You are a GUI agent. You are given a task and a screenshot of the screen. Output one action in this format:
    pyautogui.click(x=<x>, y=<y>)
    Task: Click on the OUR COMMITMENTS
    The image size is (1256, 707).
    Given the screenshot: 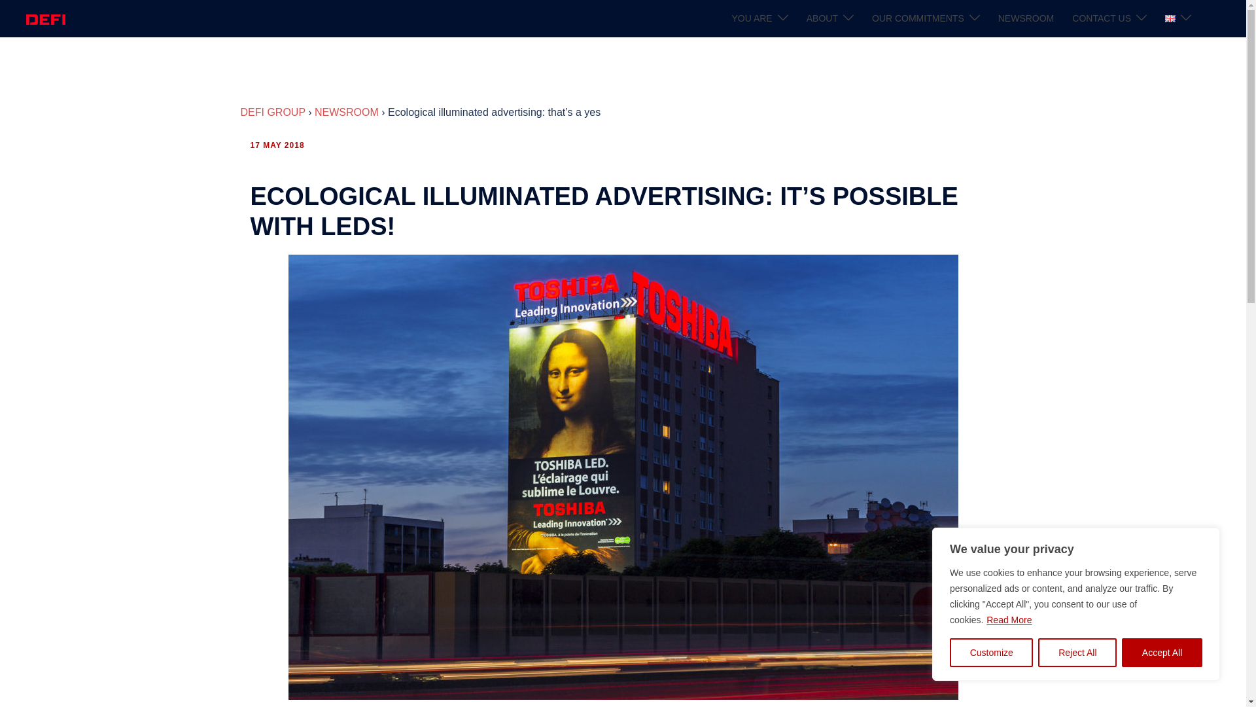 What is the action you would take?
    pyautogui.click(x=918, y=19)
    